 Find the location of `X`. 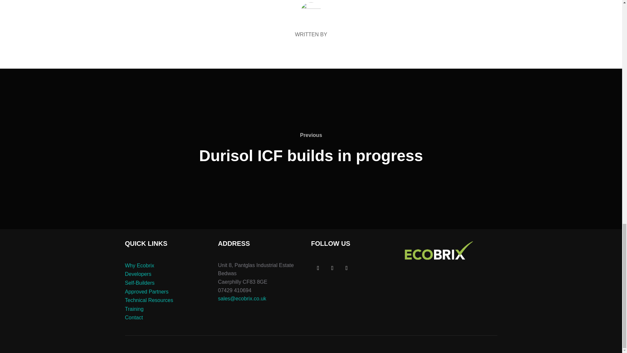

X is located at coordinates (332, 268).